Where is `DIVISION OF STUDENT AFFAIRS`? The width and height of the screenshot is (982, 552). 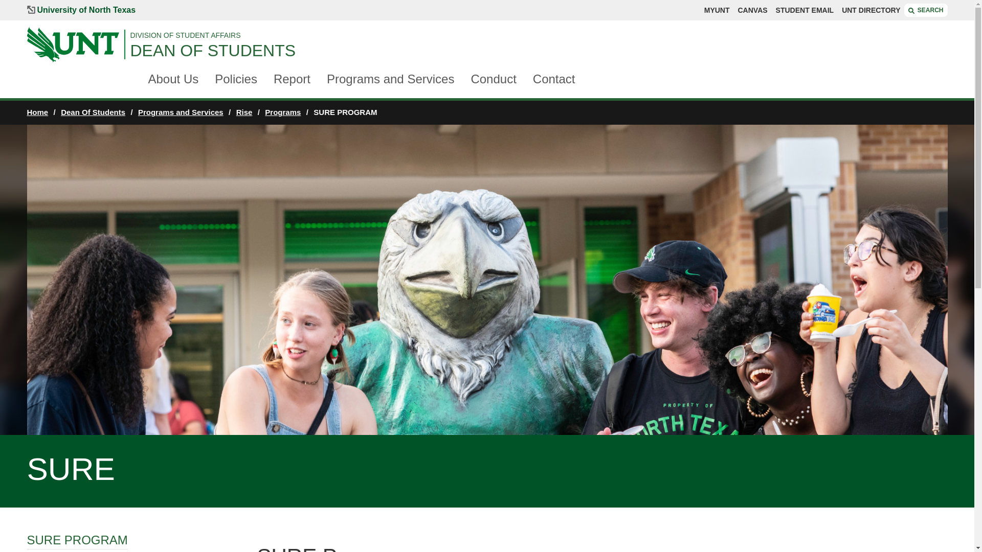 DIVISION OF STUDENT AFFAIRS is located at coordinates (538, 35).